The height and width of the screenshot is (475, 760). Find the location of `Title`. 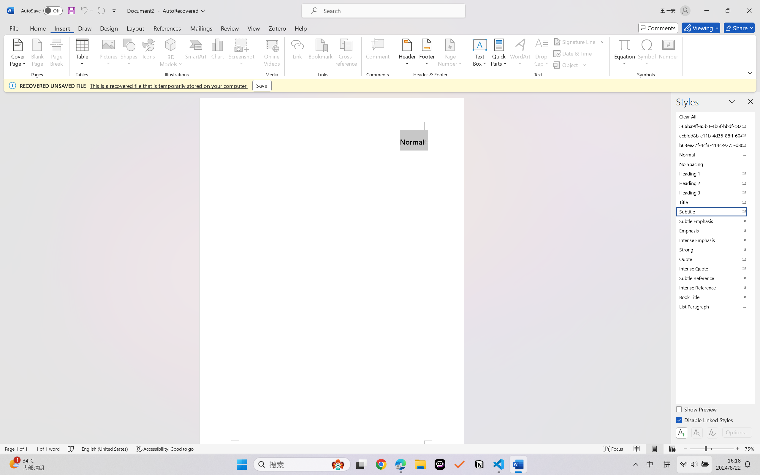

Title is located at coordinates (715, 202).